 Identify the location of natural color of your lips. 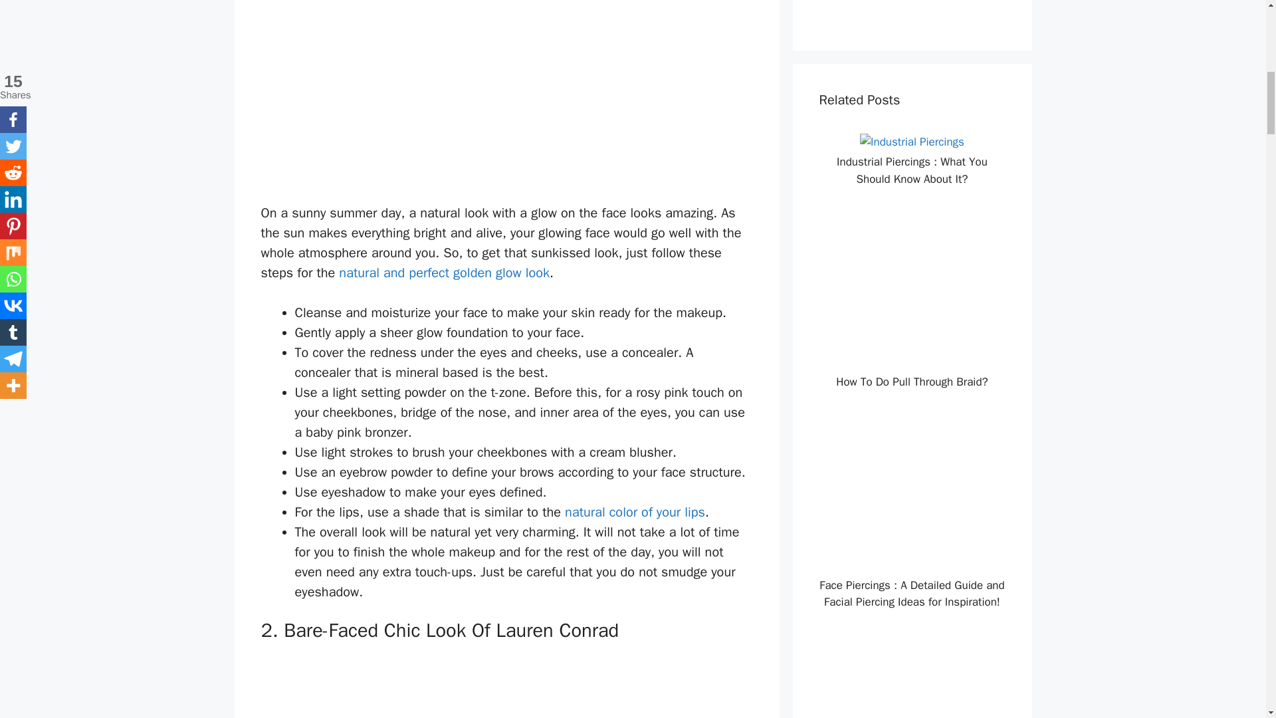
(635, 512).